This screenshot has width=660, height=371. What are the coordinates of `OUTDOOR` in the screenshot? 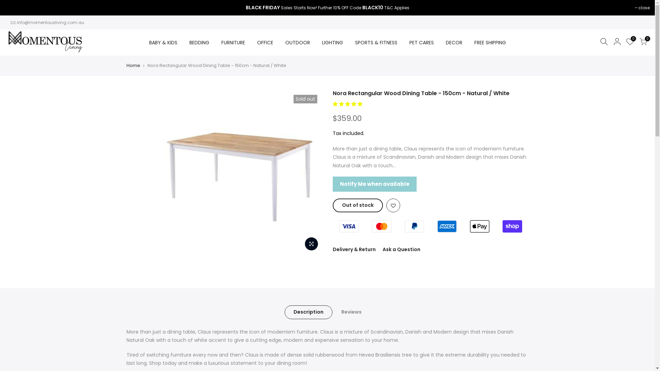 It's located at (298, 43).